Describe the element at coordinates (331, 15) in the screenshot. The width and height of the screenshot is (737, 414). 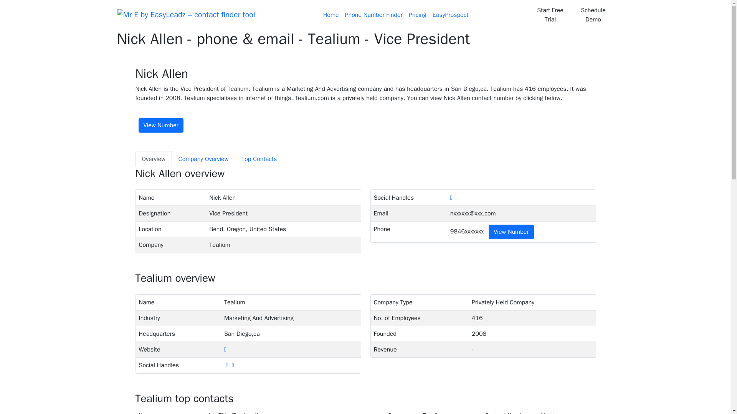
I see `Home` at that location.